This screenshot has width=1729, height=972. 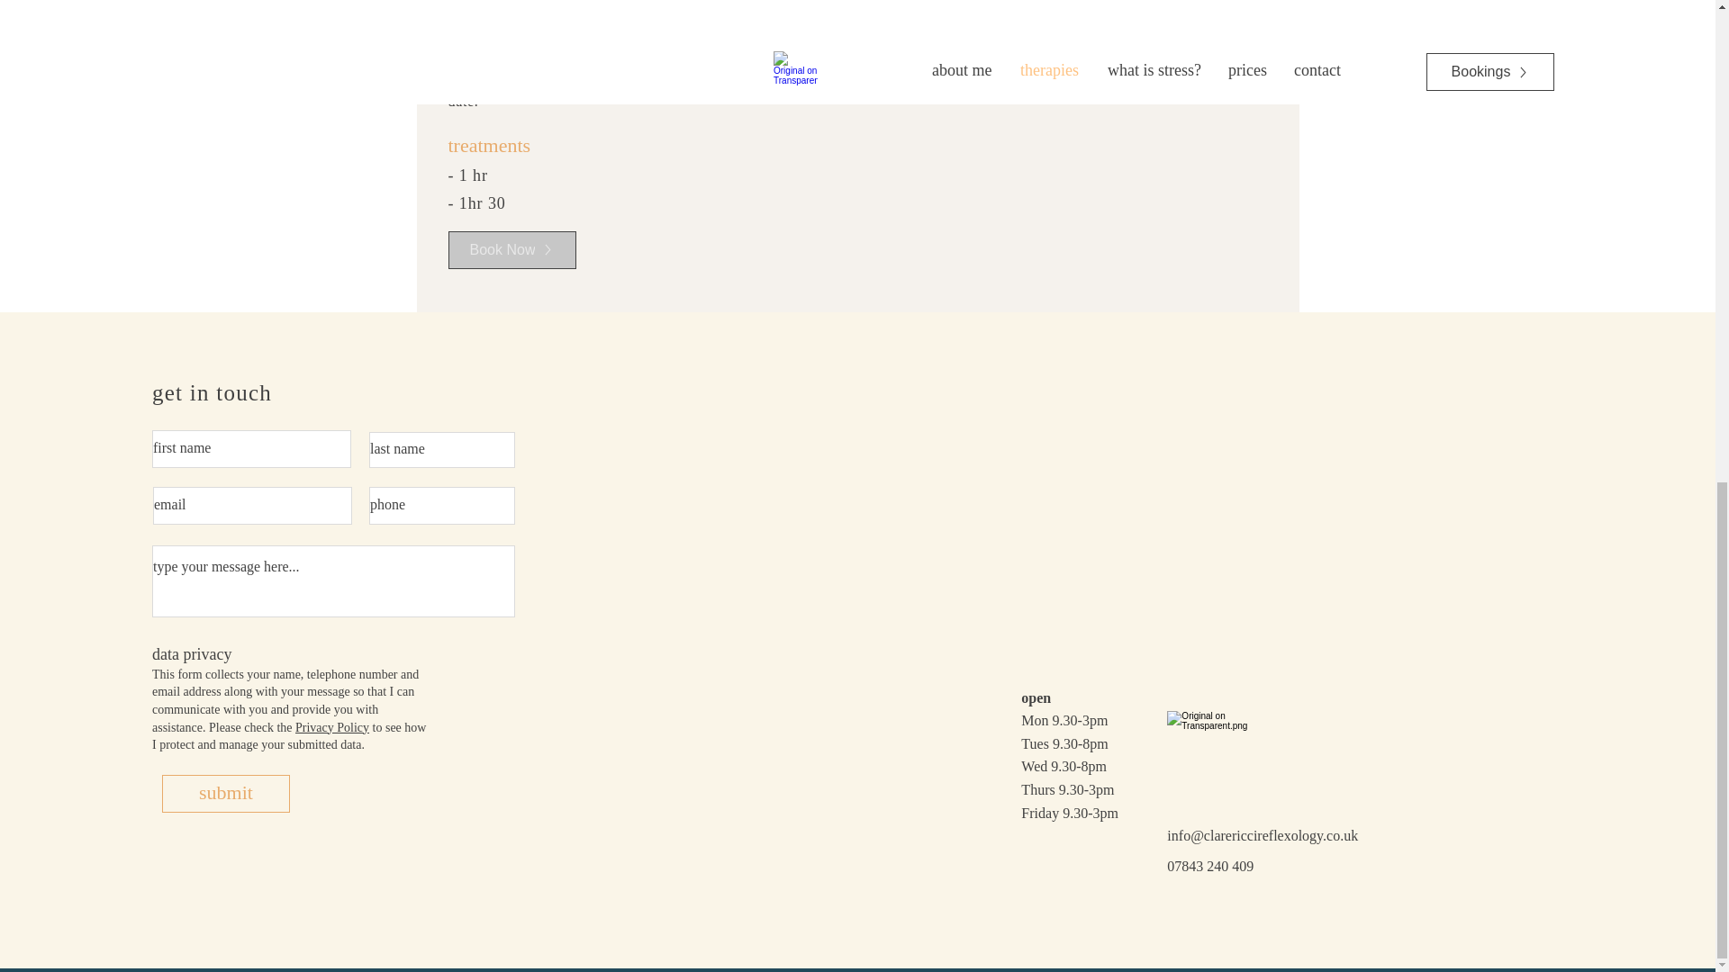 I want to click on submit, so click(x=226, y=793).